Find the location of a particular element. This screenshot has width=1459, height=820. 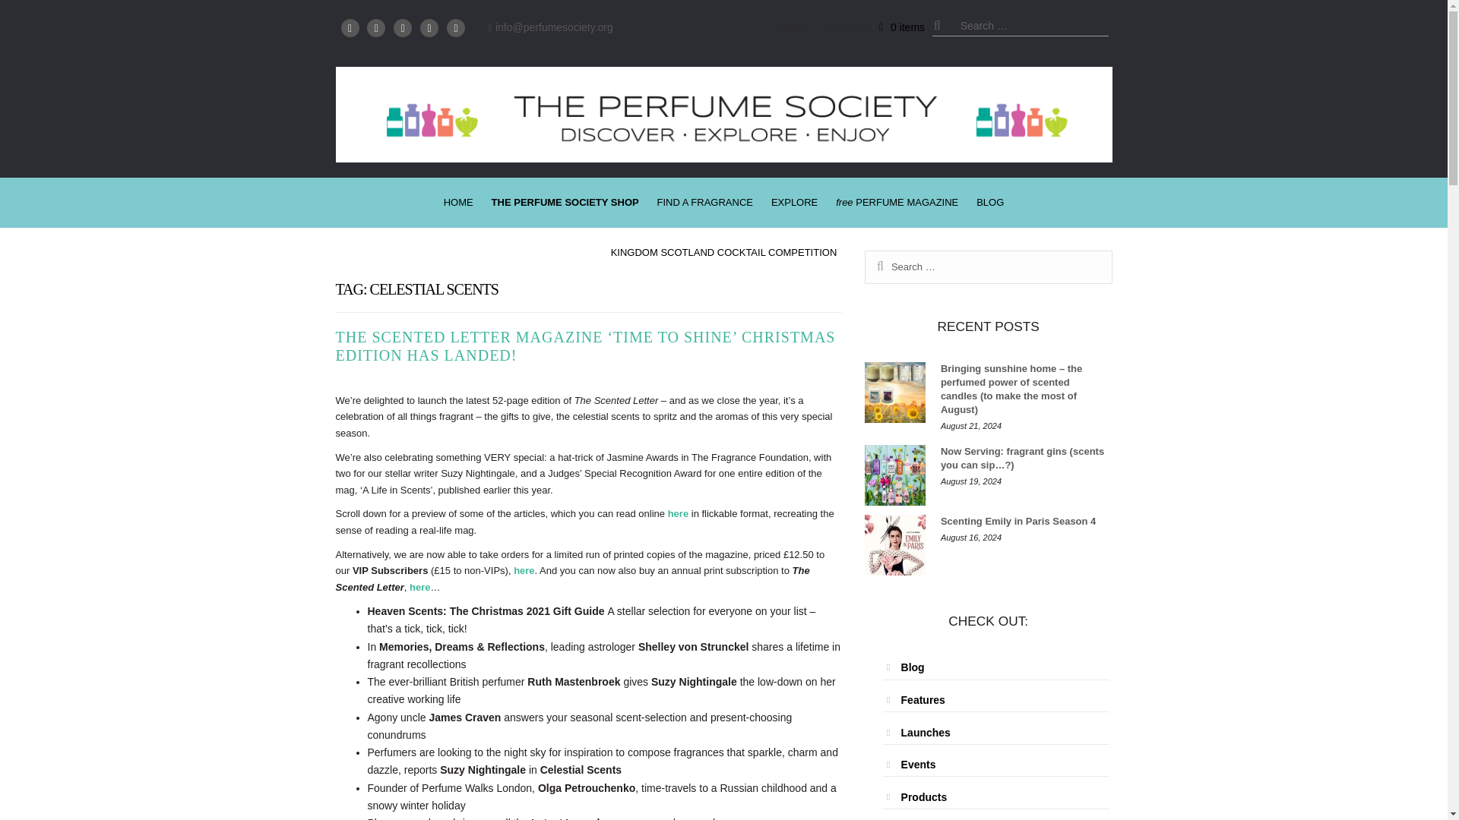

Checkout is located at coordinates (842, 27).